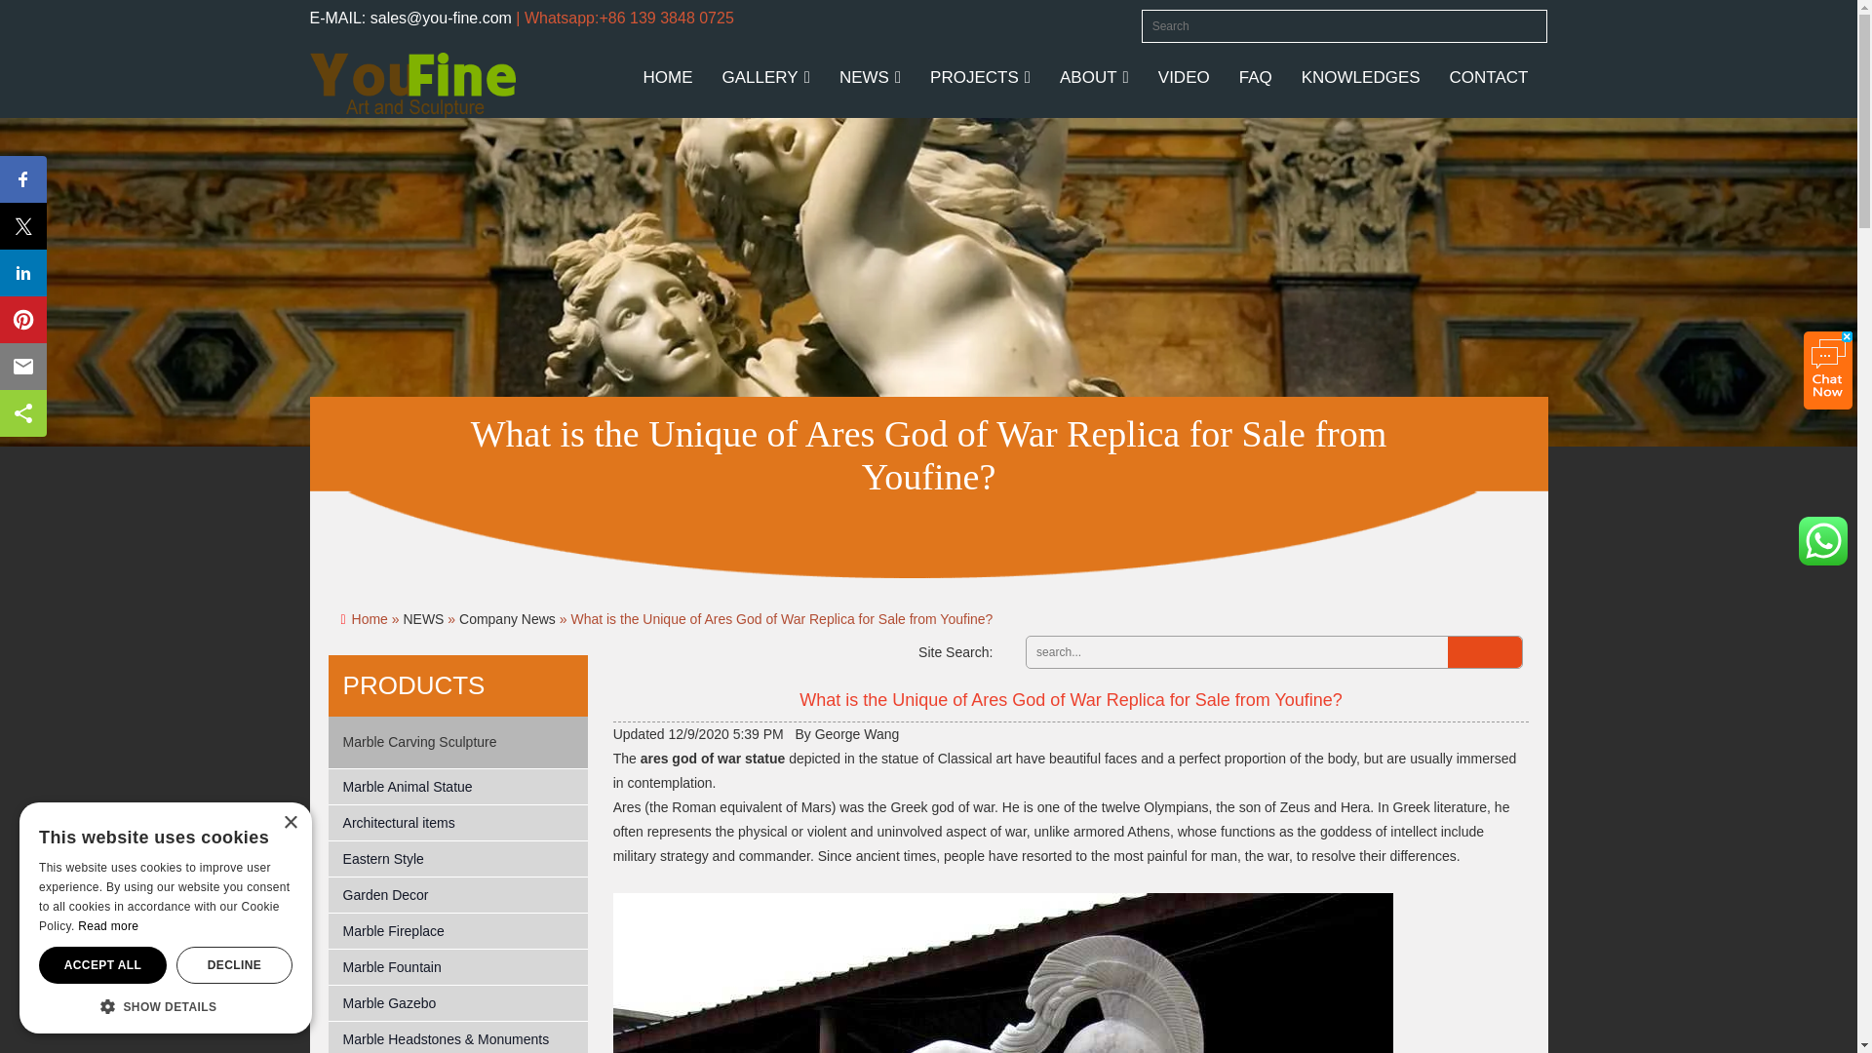  Describe the element at coordinates (458, 1002) in the screenshot. I see `Marble Gazebo` at that location.